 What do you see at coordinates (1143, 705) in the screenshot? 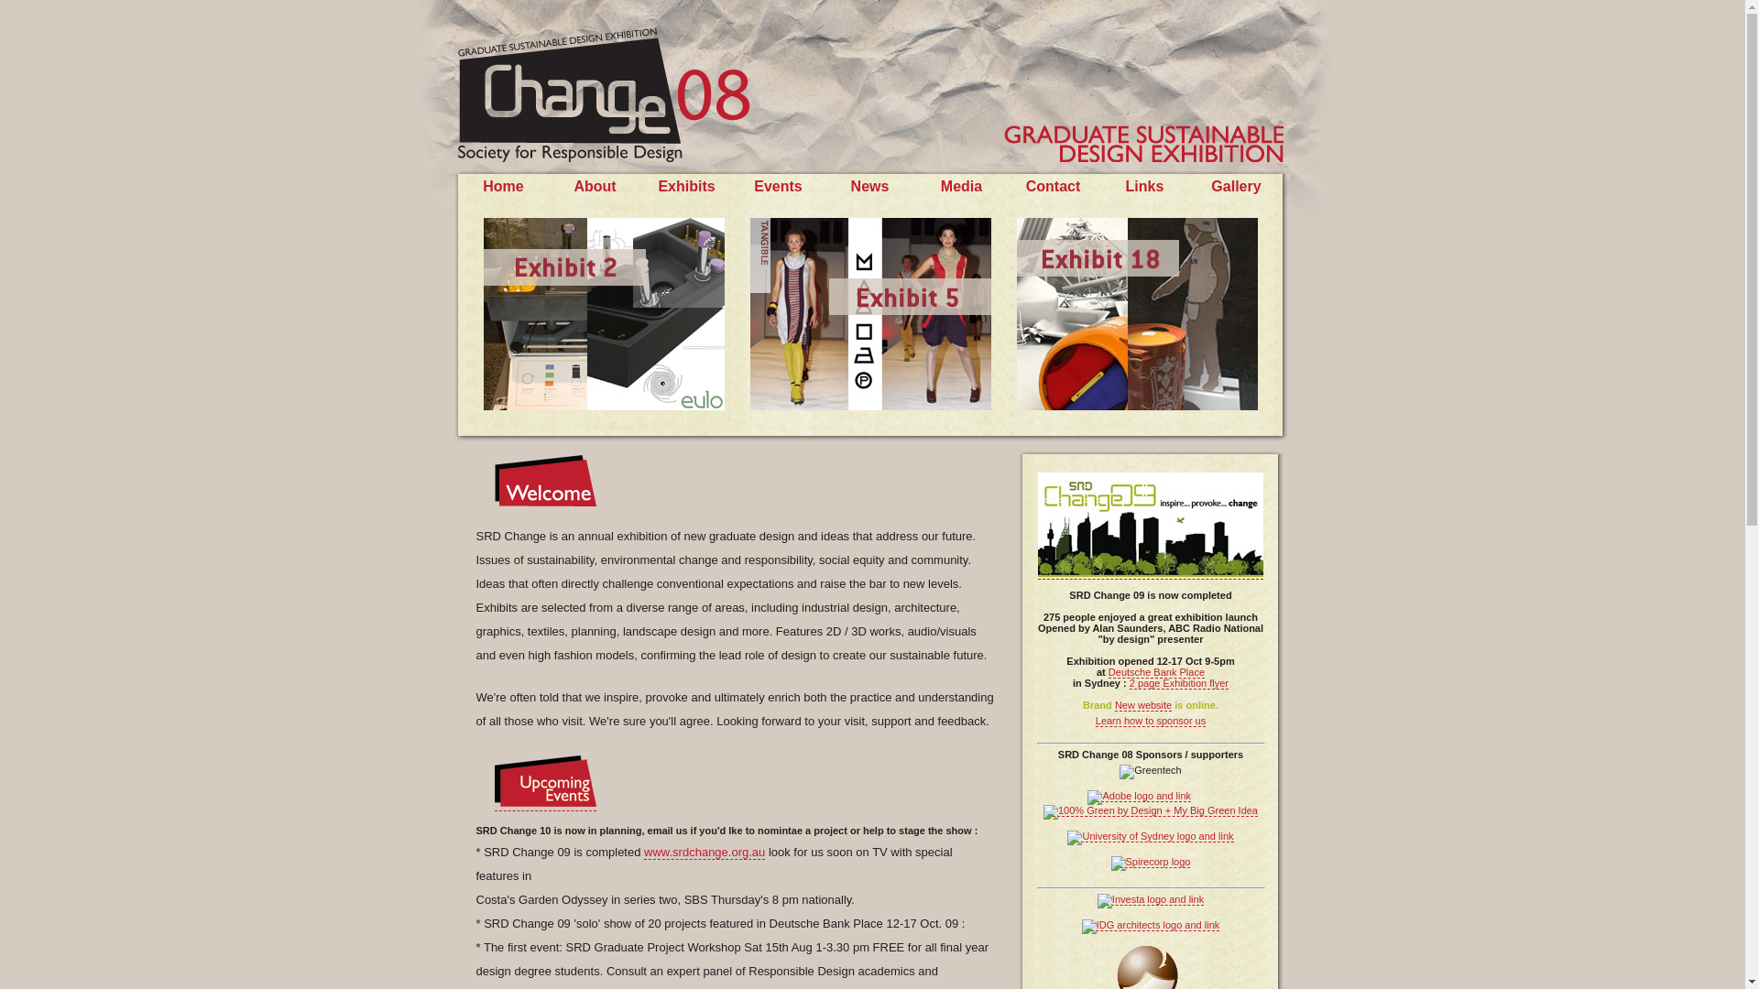
I see `New website` at bounding box center [1143, 705].